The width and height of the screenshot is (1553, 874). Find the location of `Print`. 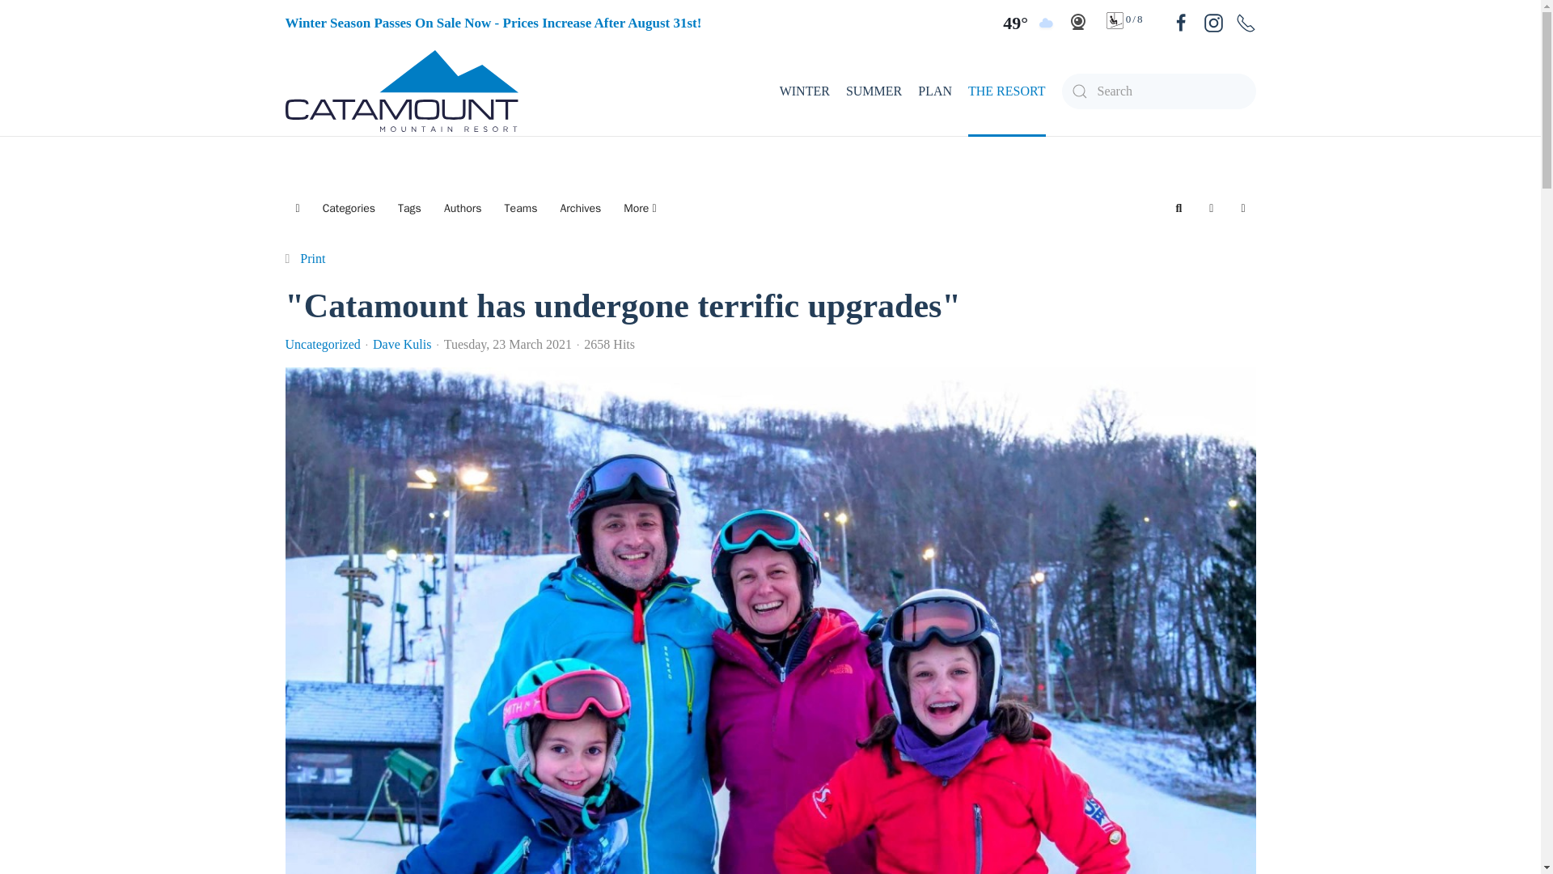

Print is located at coordinates (312, 259).